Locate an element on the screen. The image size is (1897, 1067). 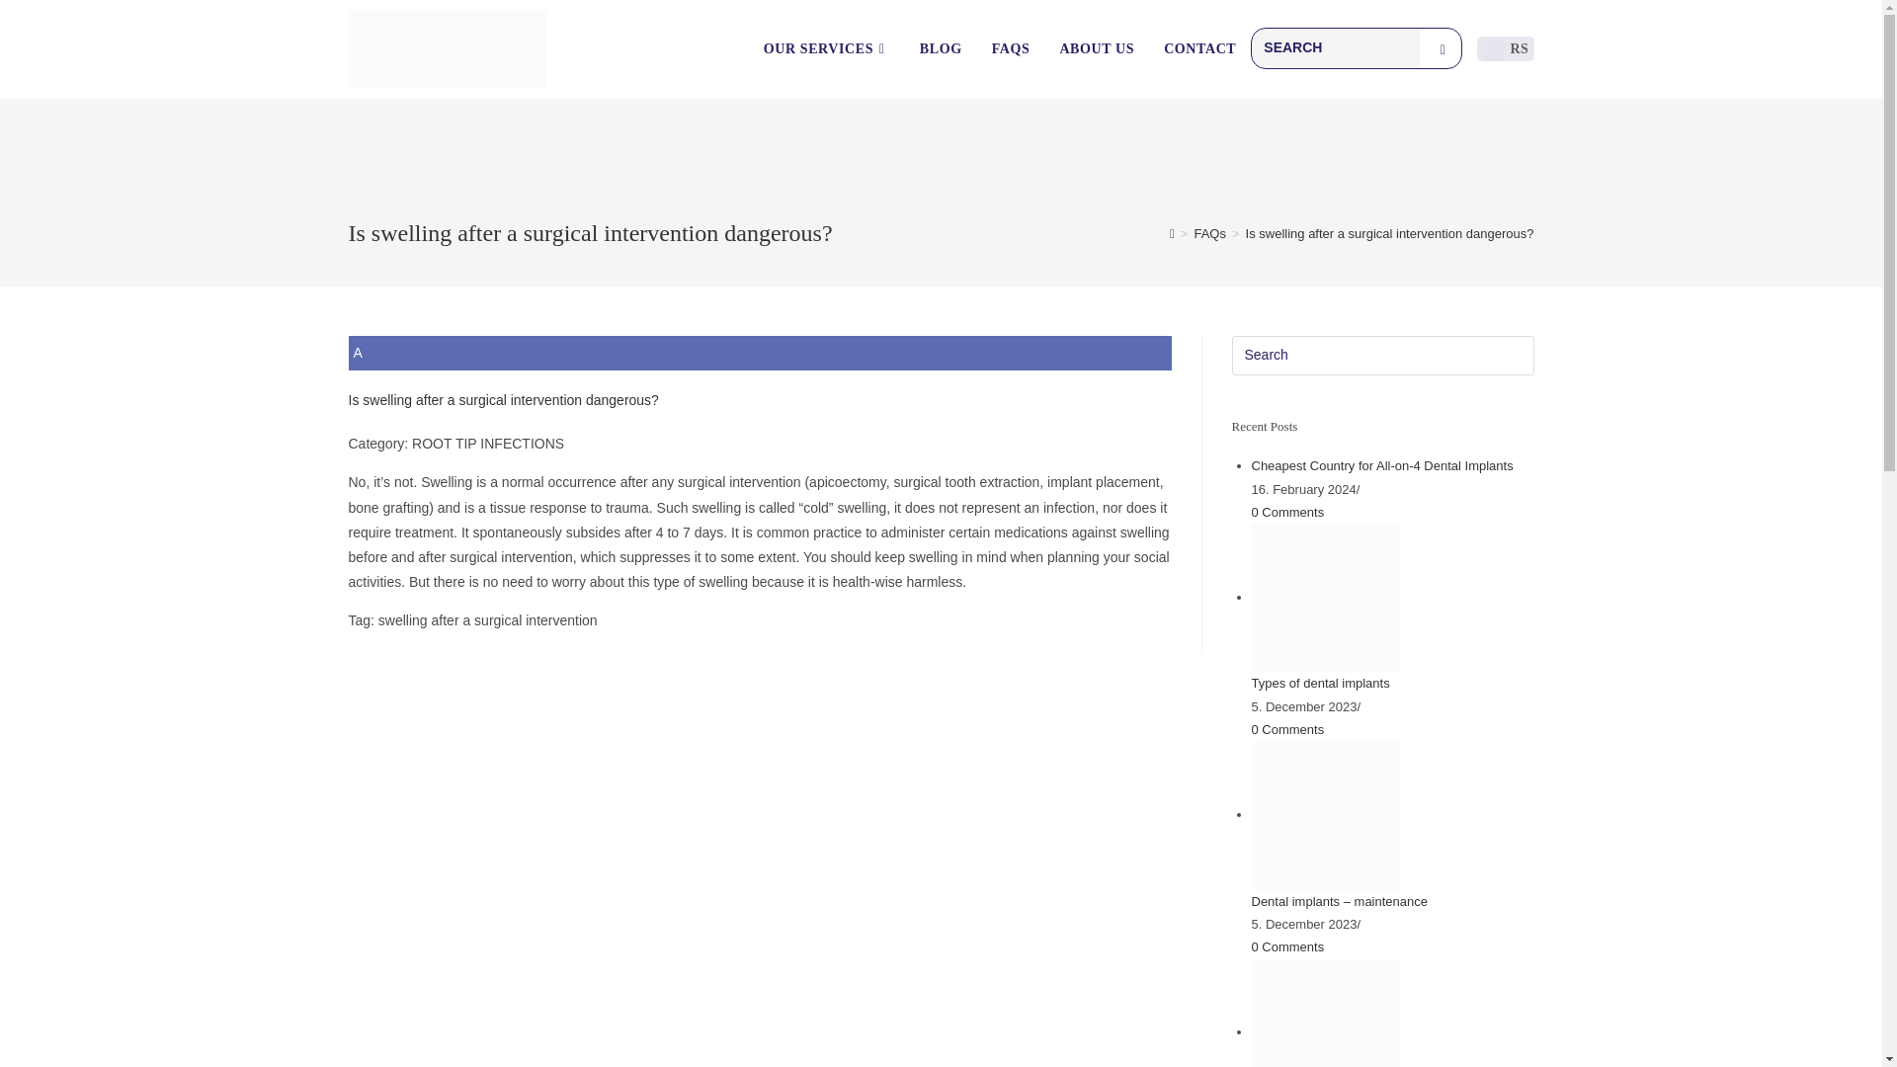
Types of dental implants is located at coordinates (1324, 597).